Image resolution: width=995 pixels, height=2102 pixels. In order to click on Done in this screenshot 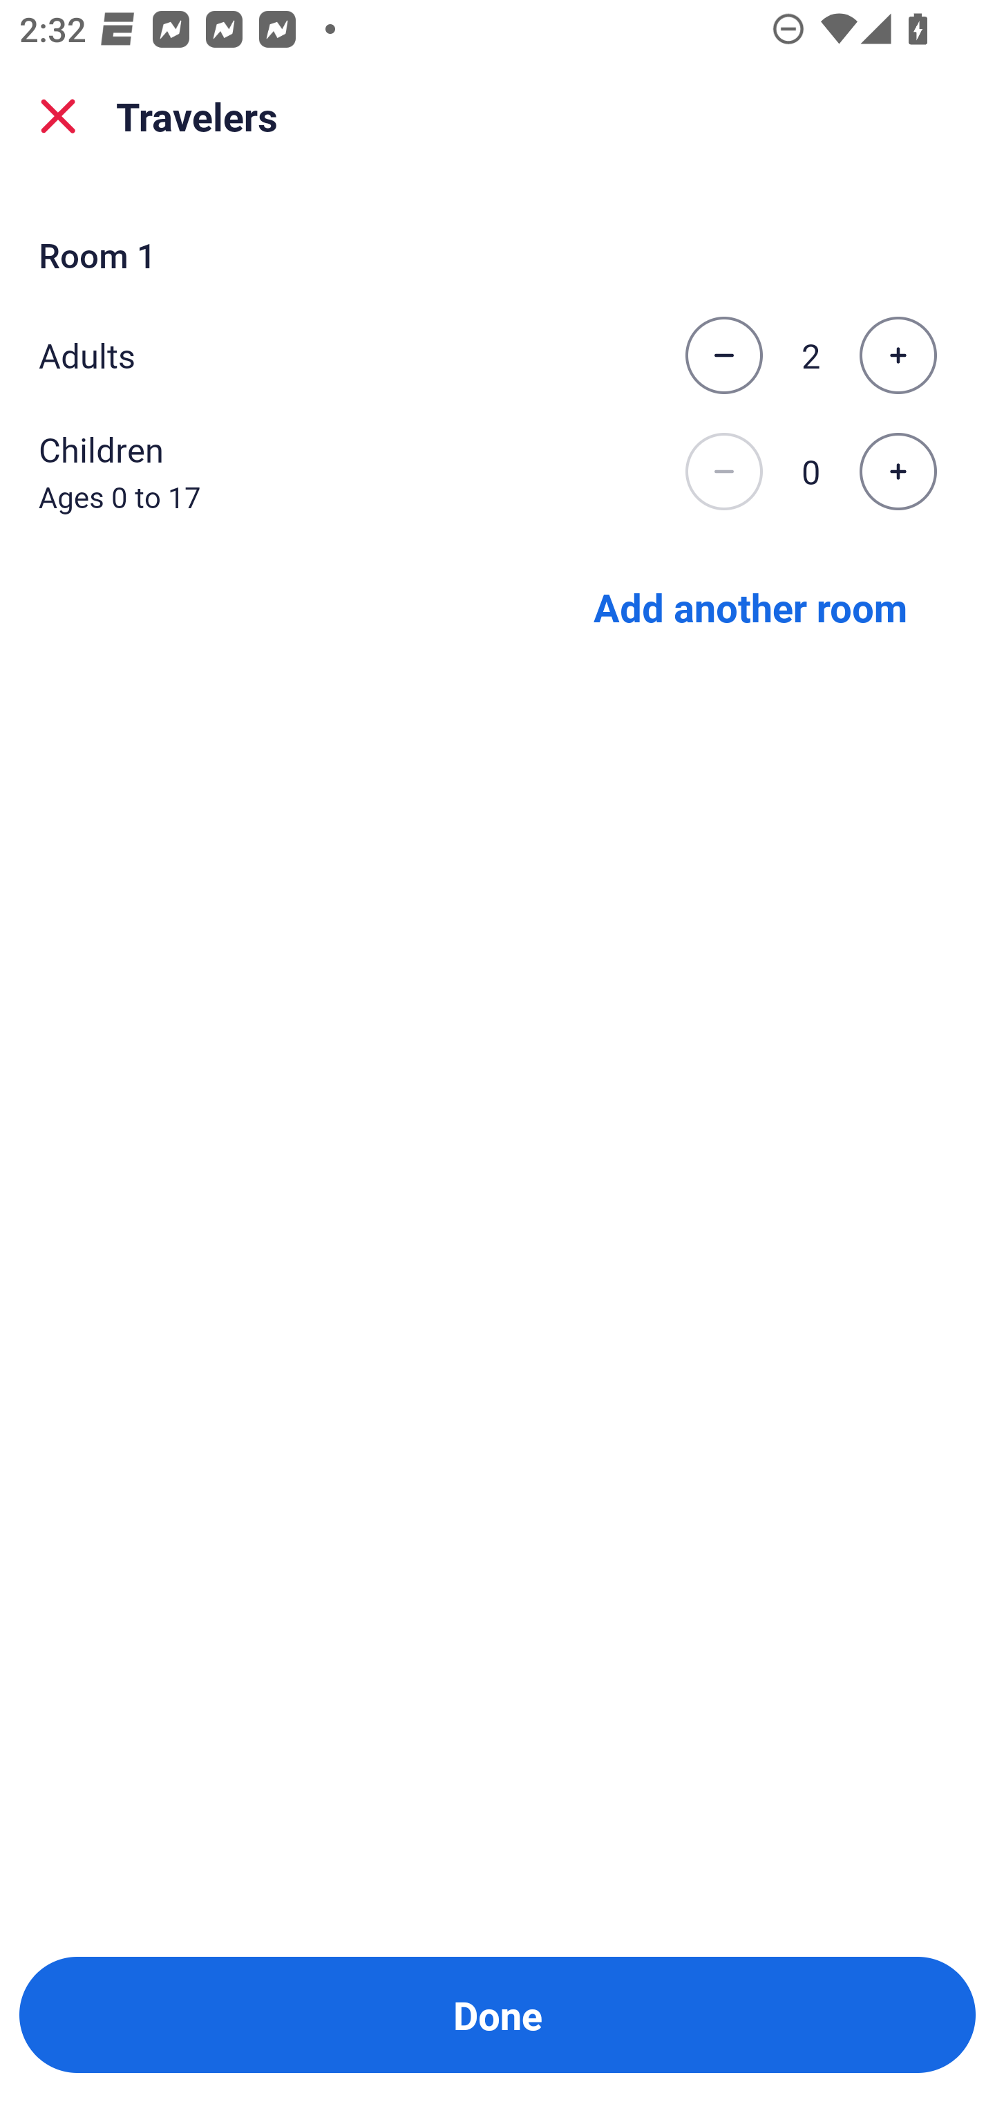, I will do `click(497, 2015)`.